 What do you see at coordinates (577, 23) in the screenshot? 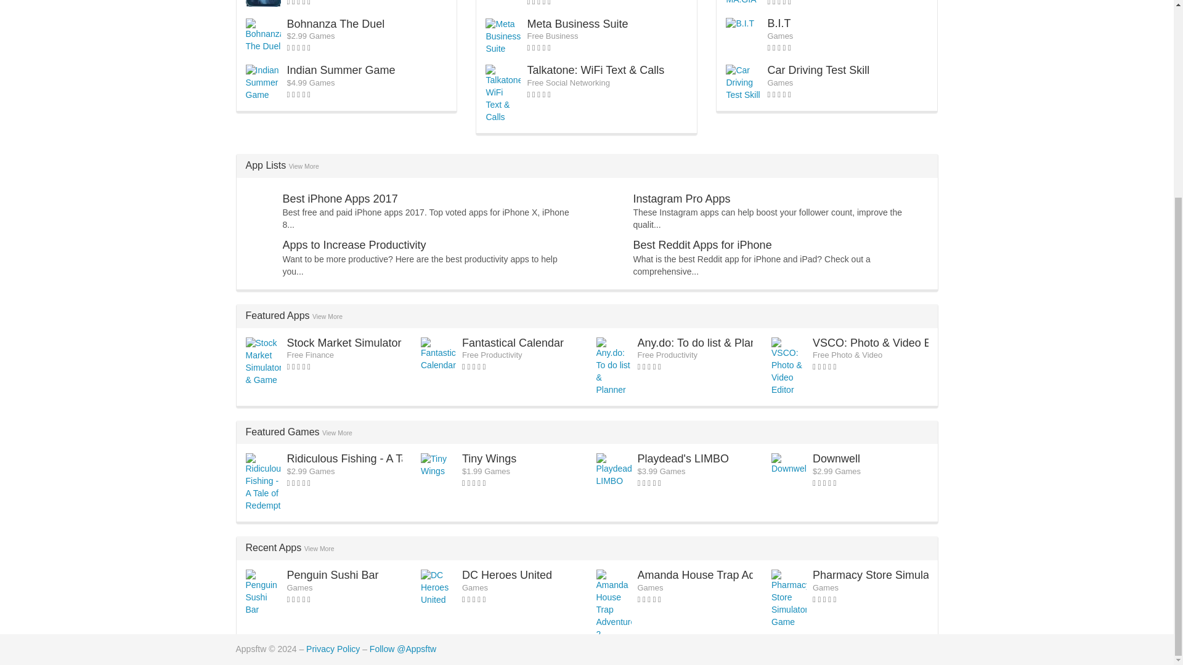
I see `View Meta Business Suite` at bounding box center [577, 23].